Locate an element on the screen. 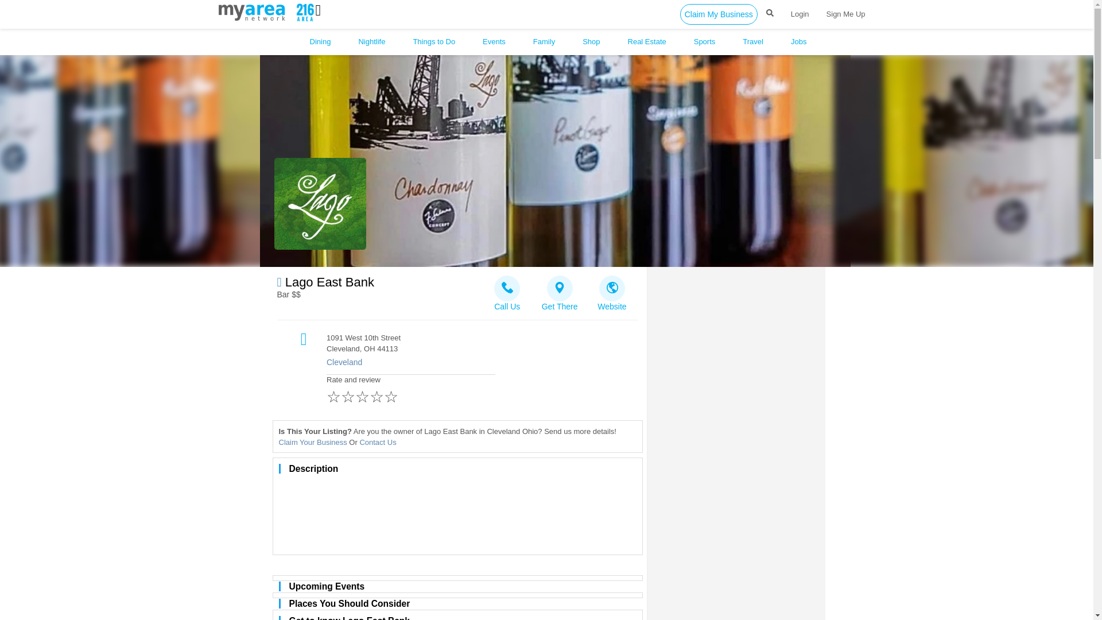 This screenshot has width=1102, height=620. Claim Your Business is located at coordinates (312, 442).